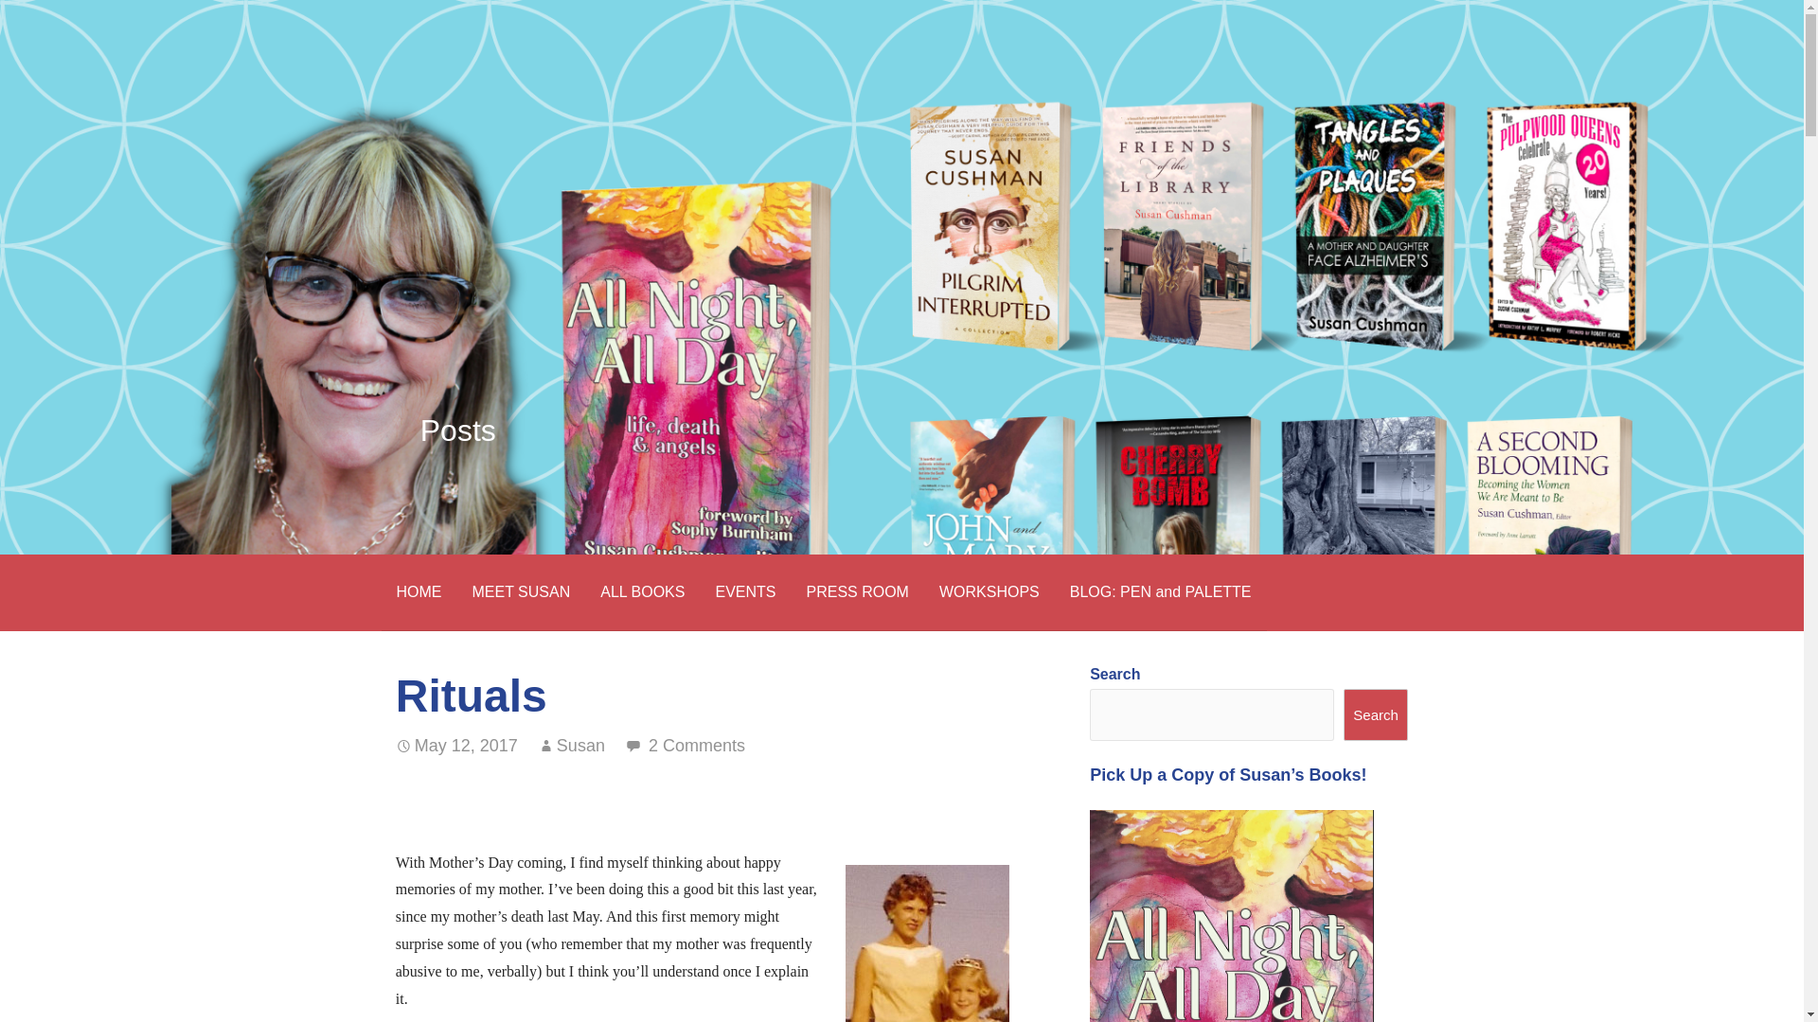  Describe the element at coordinates (697, 746) in the screenshot. I see `2 Comments` at that location.